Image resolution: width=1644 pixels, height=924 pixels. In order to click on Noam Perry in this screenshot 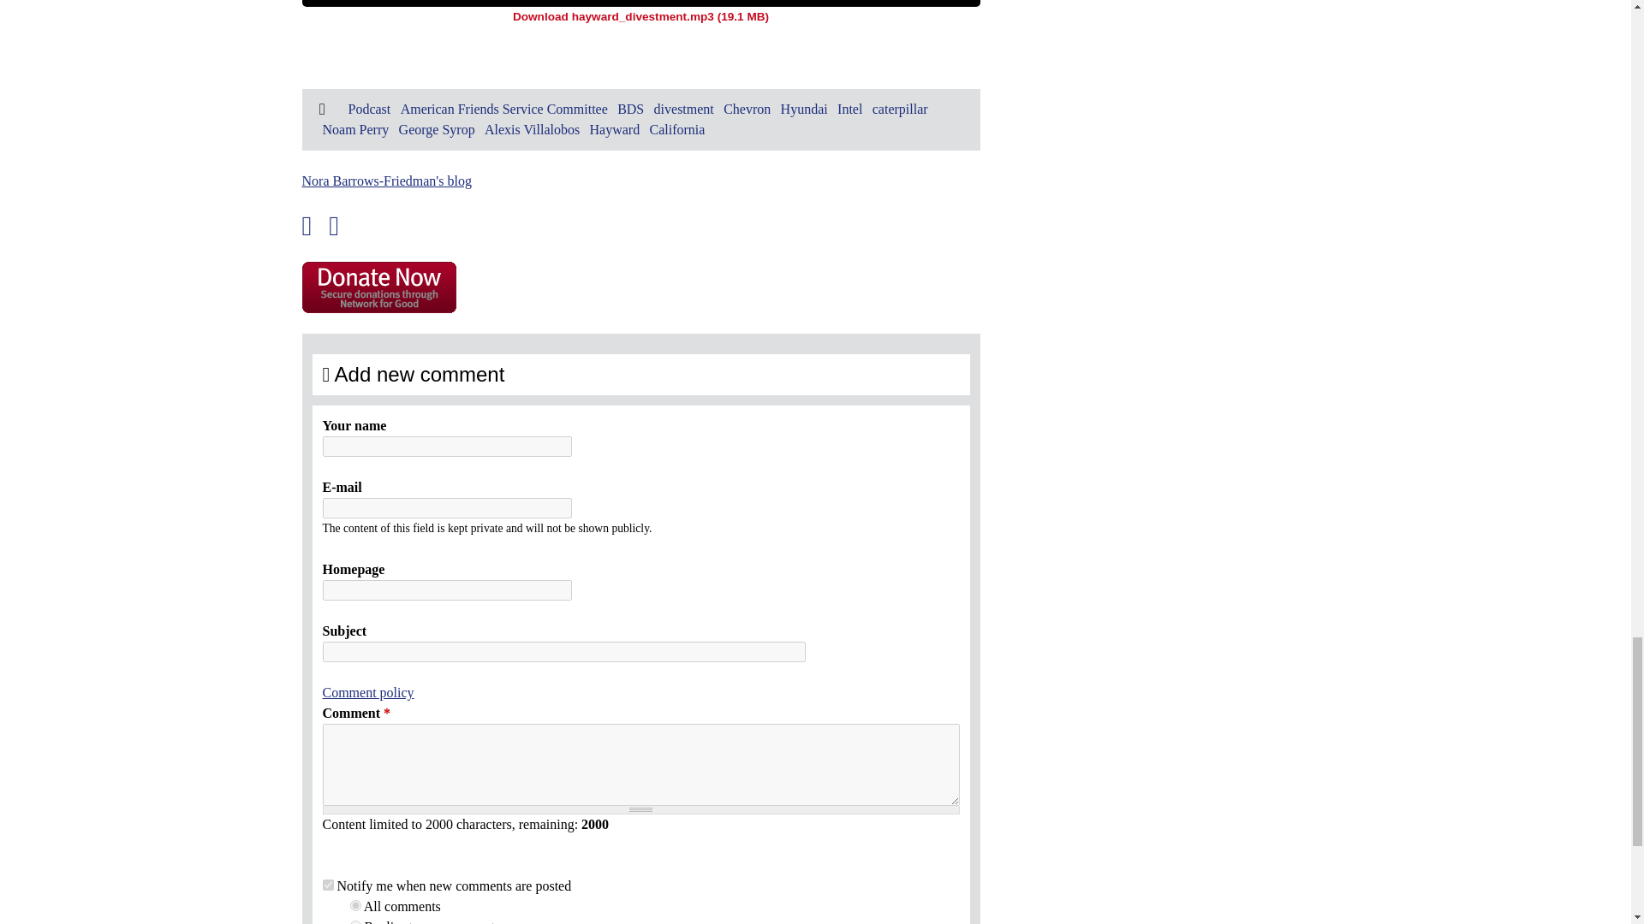, I will do `click(354, 128)`.